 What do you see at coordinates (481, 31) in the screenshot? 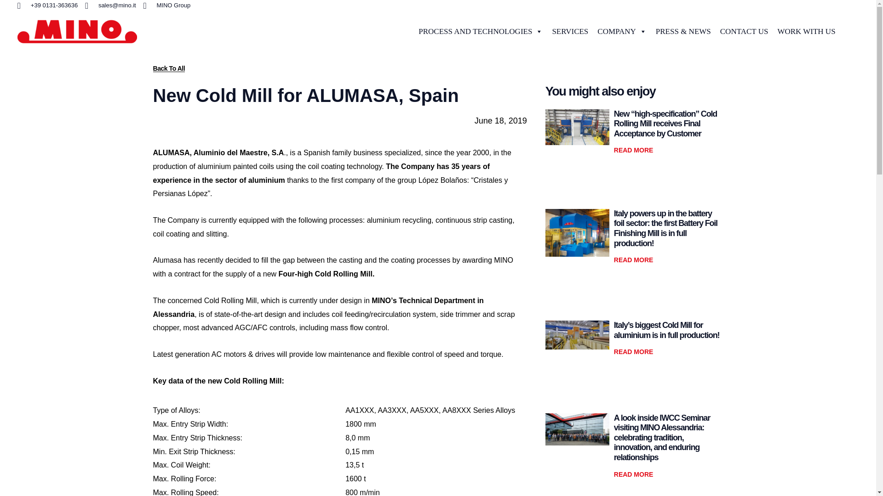
I see `PROCESS AND TECHNOLOGIES` at bounding box center [481, 31].